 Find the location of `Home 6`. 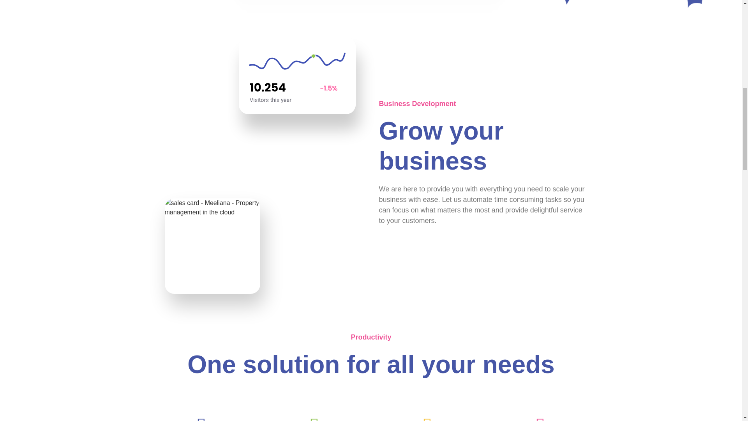

Home 6 is located at coordinates (212, 246).